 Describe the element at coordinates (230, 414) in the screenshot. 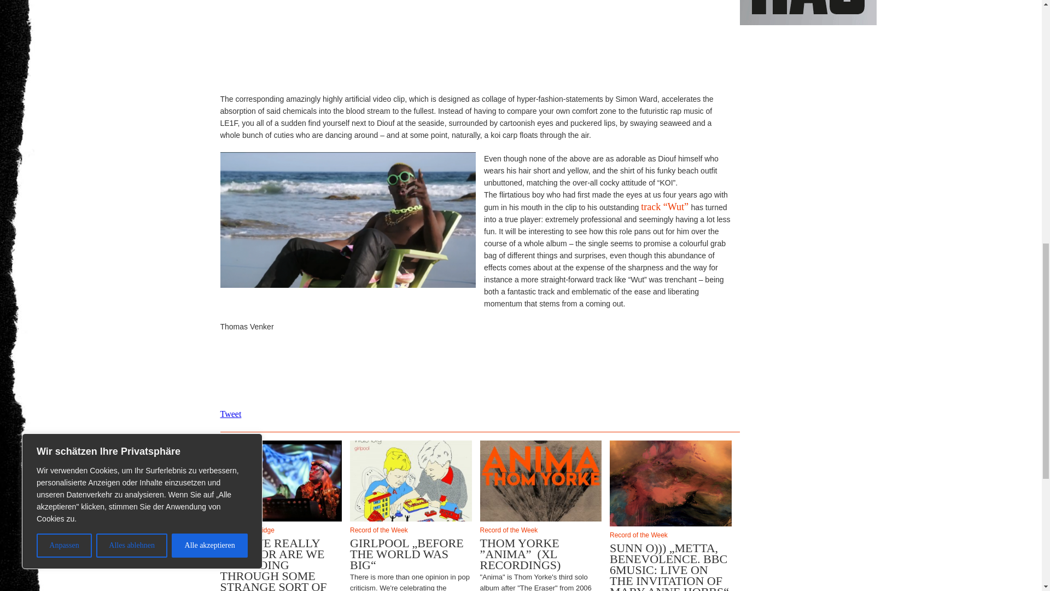

I see `Tweet` at that location.